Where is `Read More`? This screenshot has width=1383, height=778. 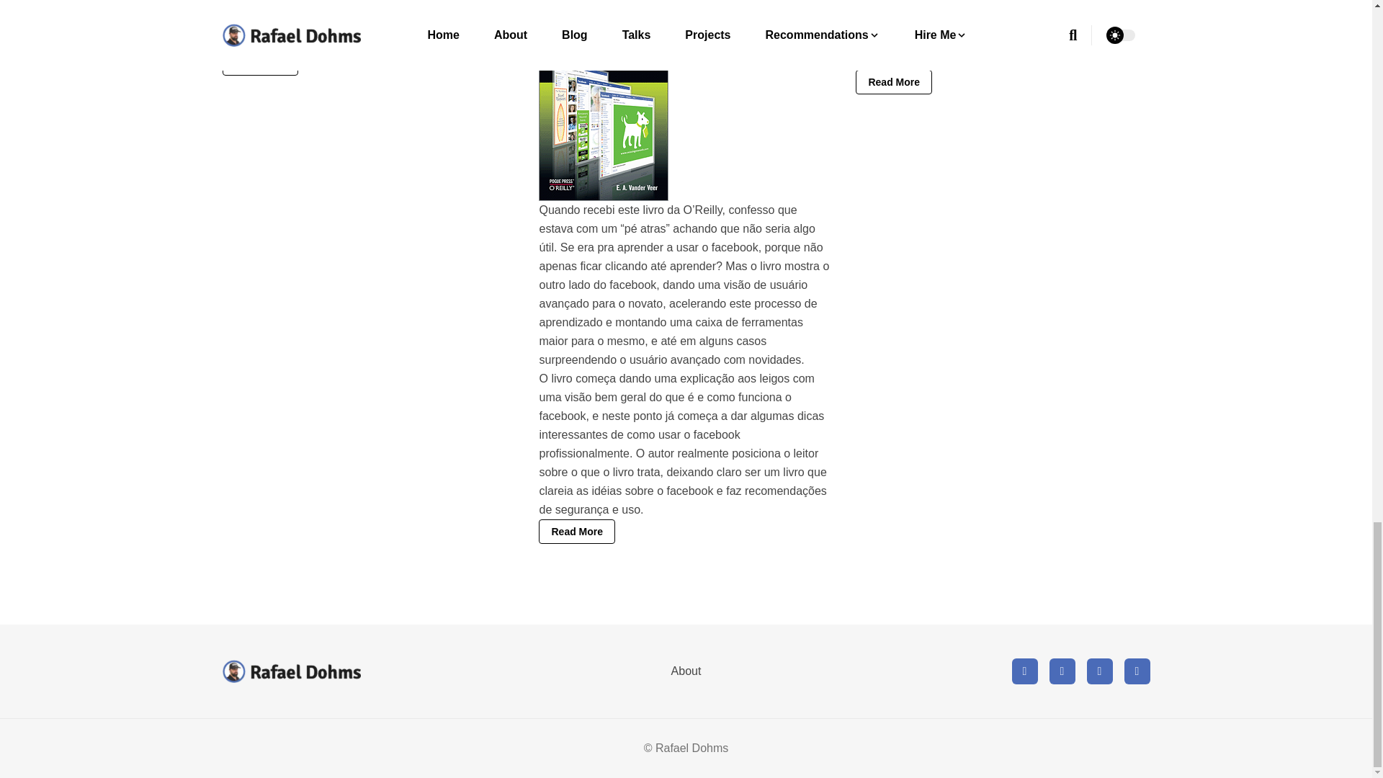 Read More is located at coordinates (577, 532).